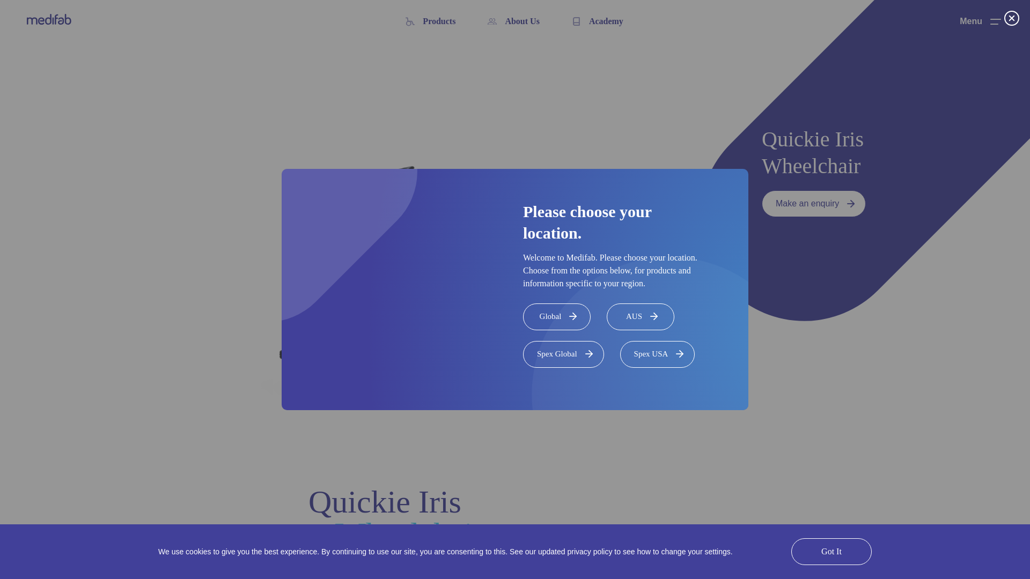 Image resolution: width=1030 pixels, height=579 pixels. What do you see at coordinates (981, 21) in the screenshot?
I see `Menu` at bounding box center [981, 21].